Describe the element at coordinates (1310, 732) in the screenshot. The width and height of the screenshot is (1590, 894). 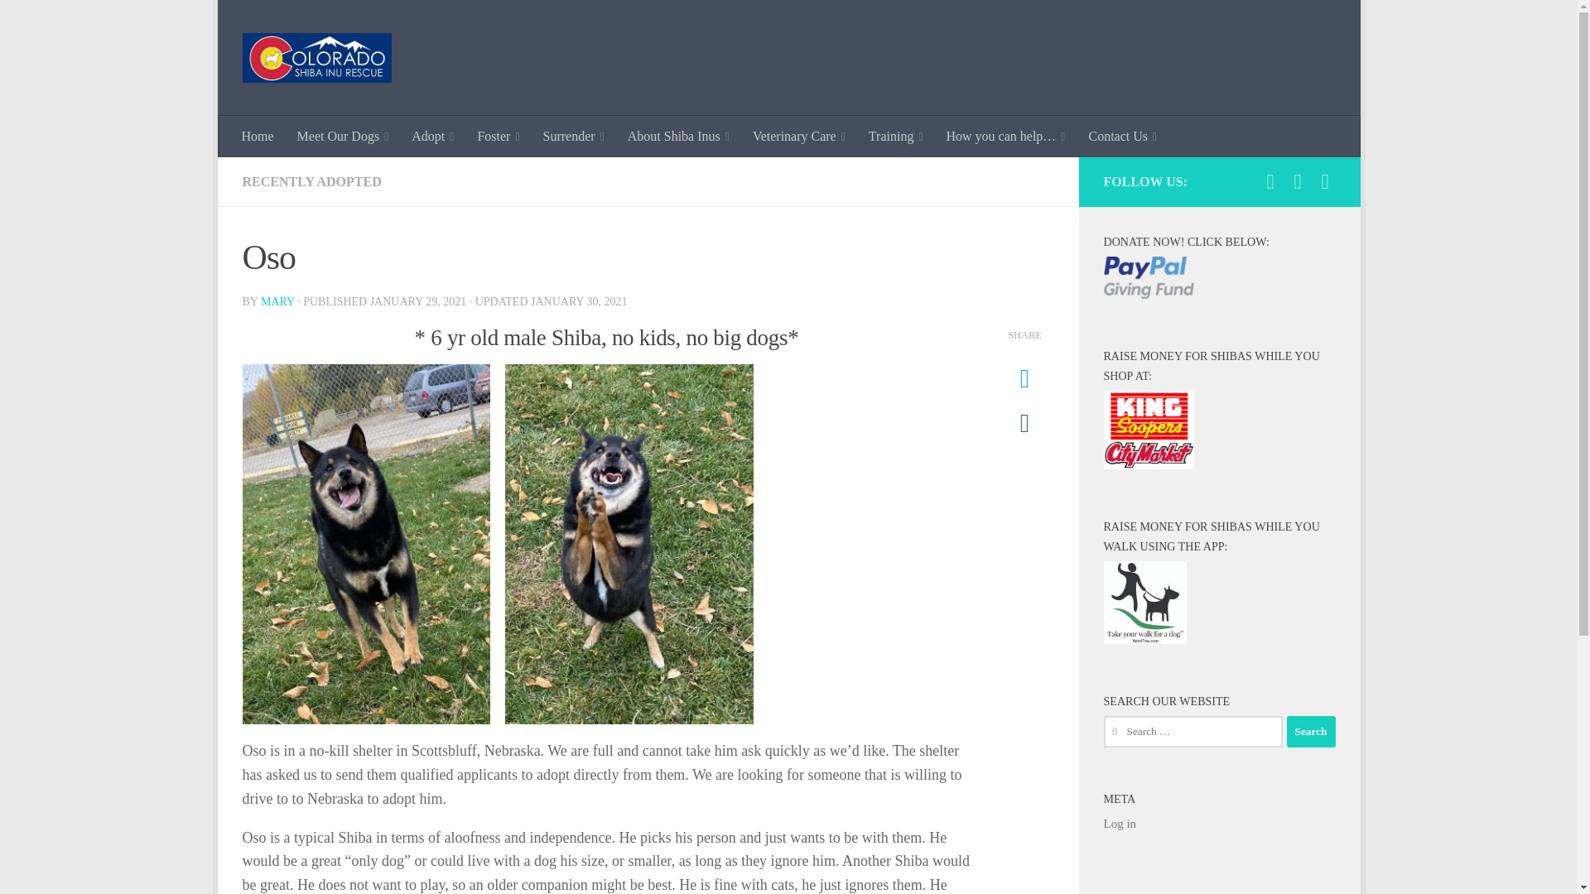
I see `Search` at that location.